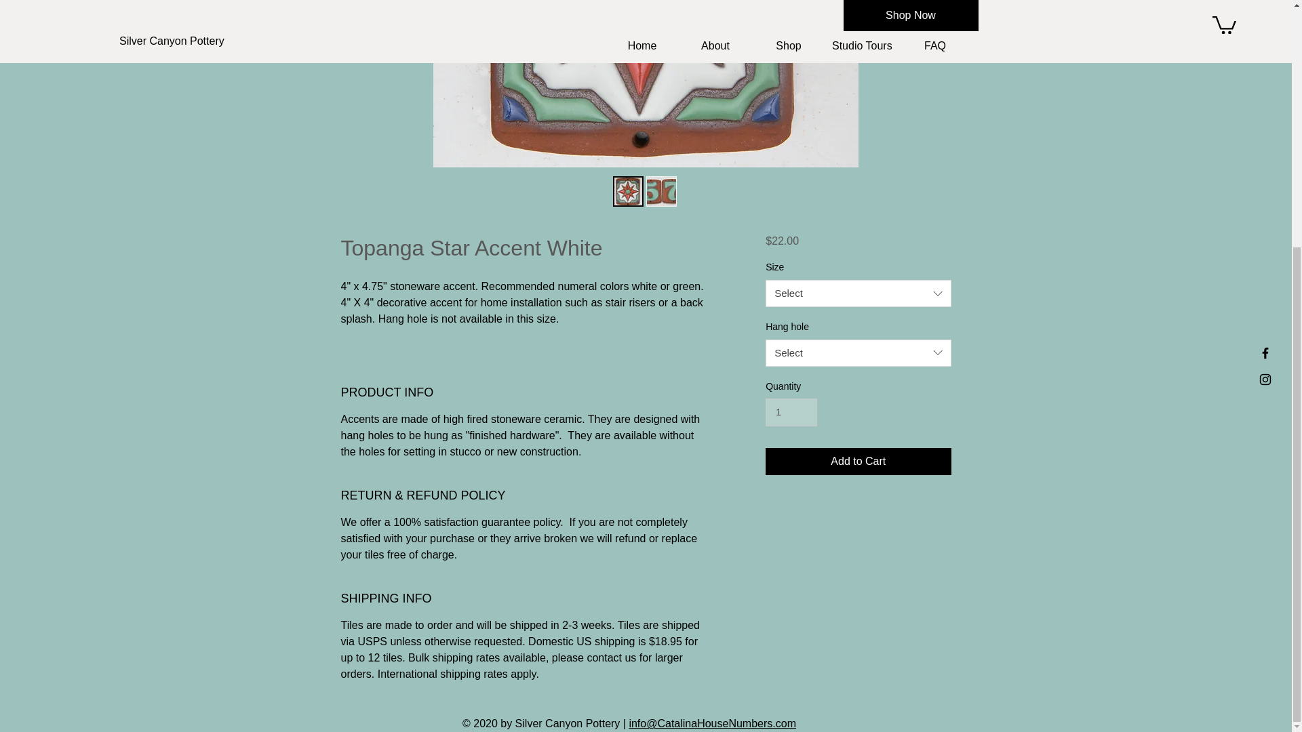  What do you see at coordinates (857, 293) in the screenshot?
I see `Select` at bounding box center [857, 293].